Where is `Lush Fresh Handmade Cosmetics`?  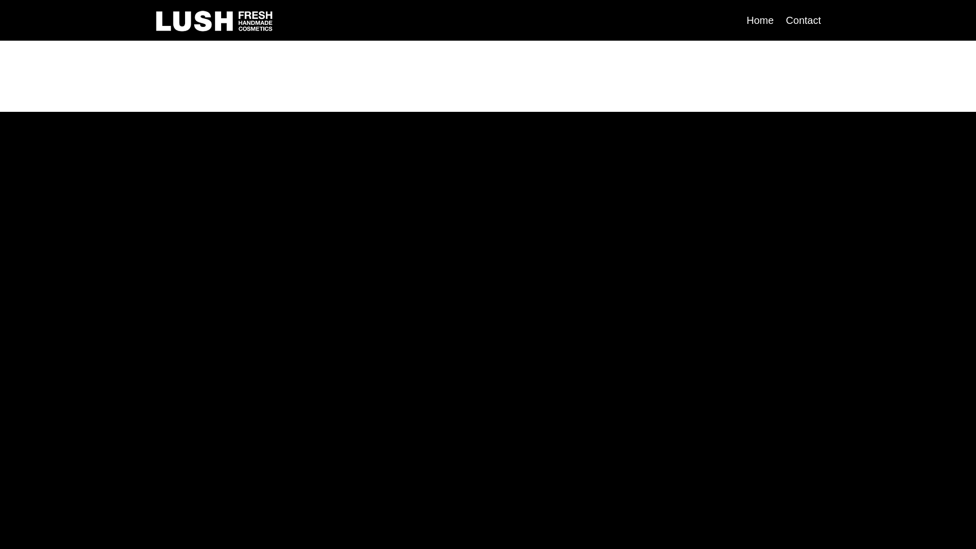
Lush Fresh Handmade Cosmetics is located at coordinates (215, 21).